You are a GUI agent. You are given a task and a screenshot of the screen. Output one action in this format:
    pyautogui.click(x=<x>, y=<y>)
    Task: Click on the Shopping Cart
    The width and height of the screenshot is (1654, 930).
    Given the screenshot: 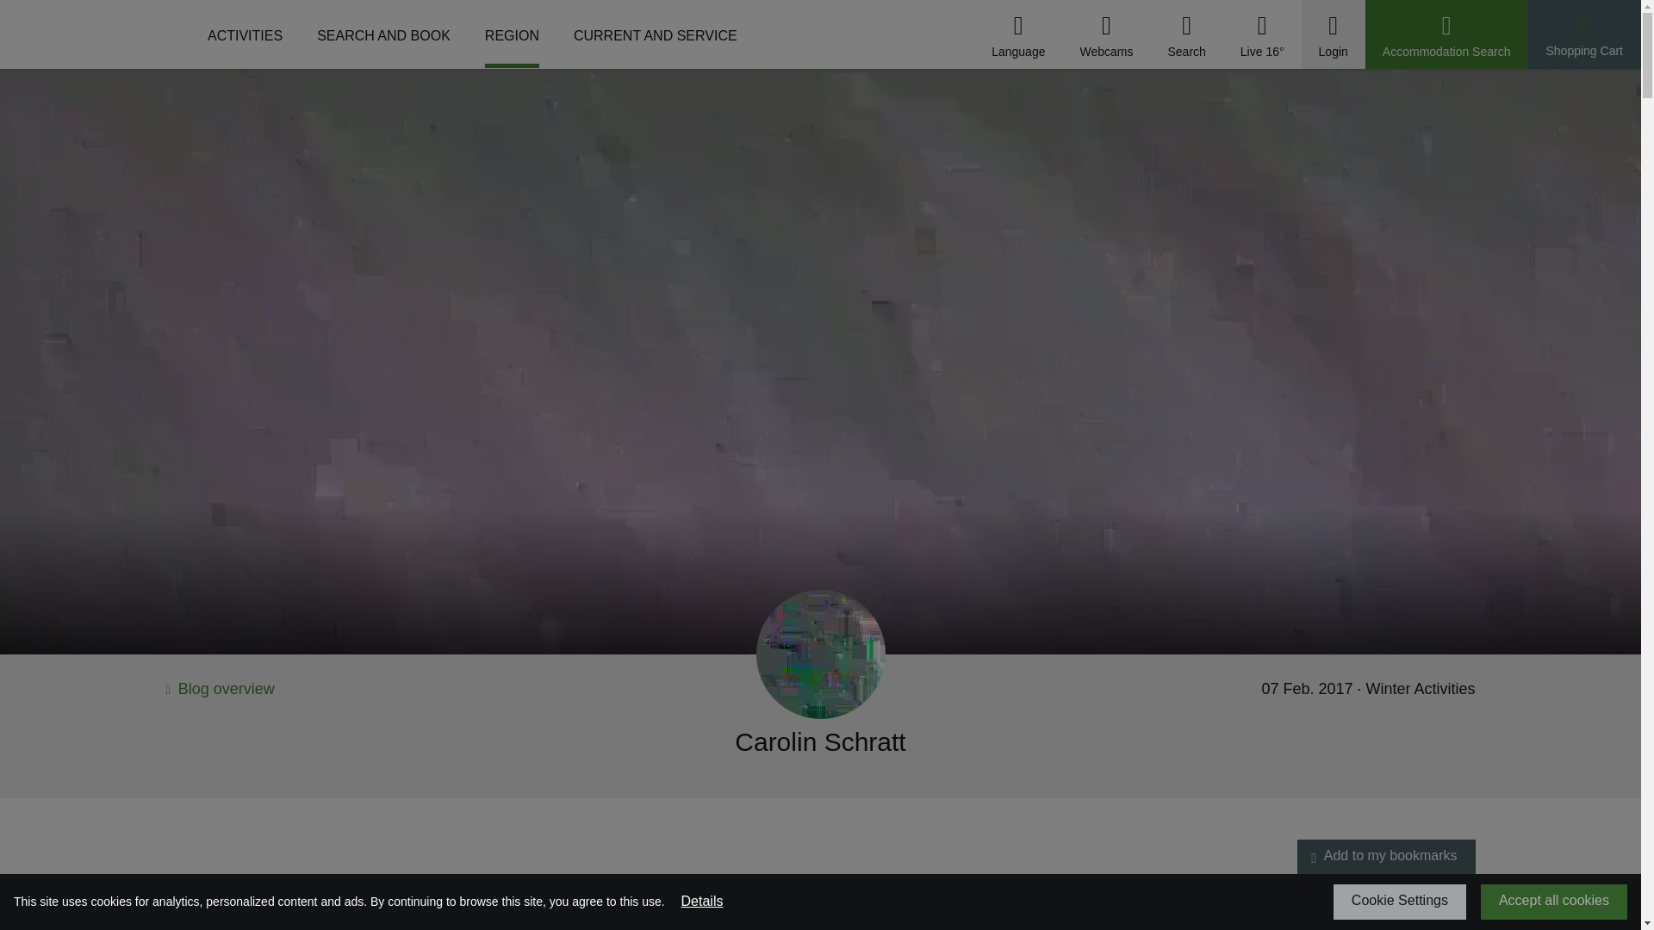 What is the action you would take?
    pyautogui.click(x=1583, y=27)
    